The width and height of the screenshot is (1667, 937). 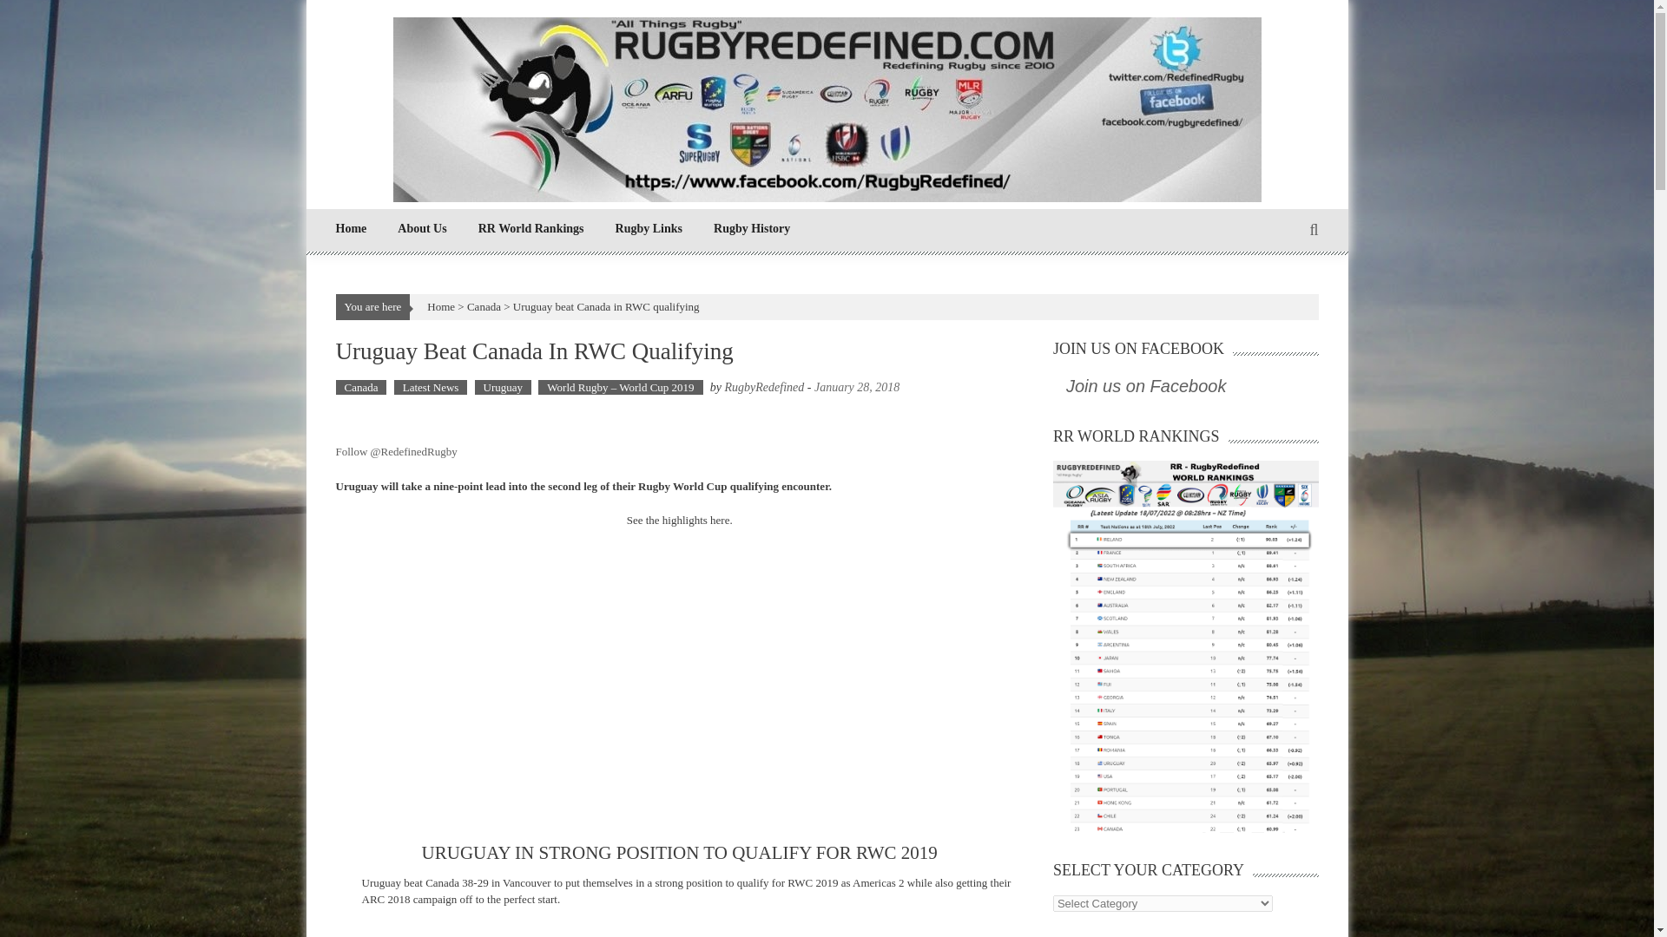 I want to click on About Us, so click(x=422, y=228).